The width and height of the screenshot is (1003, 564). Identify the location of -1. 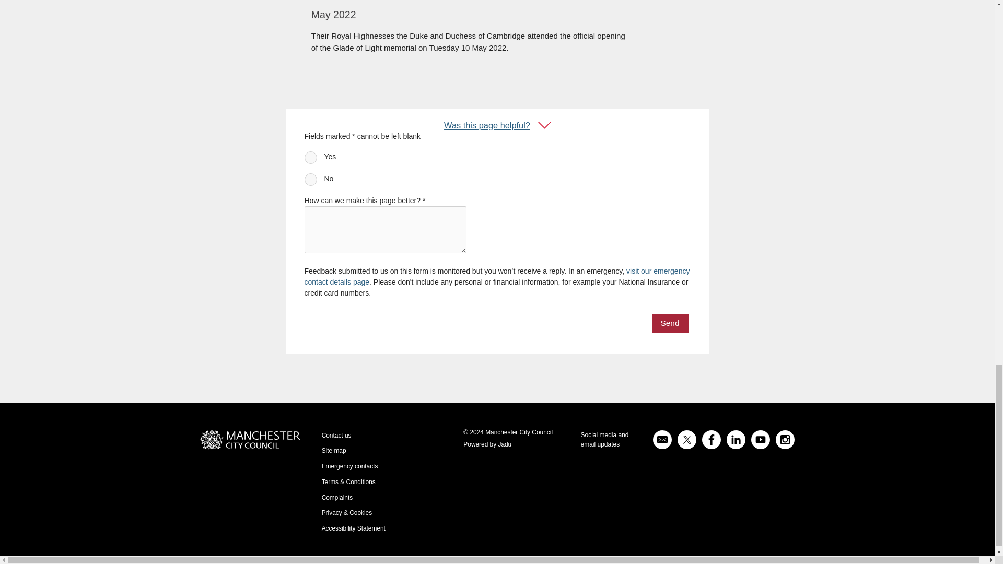
(310, 180).